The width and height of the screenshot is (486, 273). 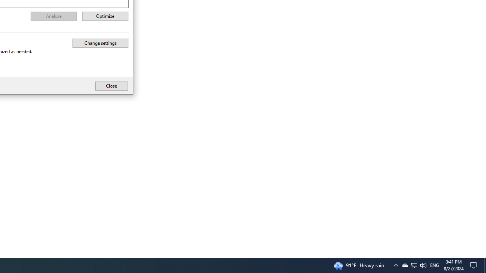 I want to click on Show desktop, so click(x=106, y=16).